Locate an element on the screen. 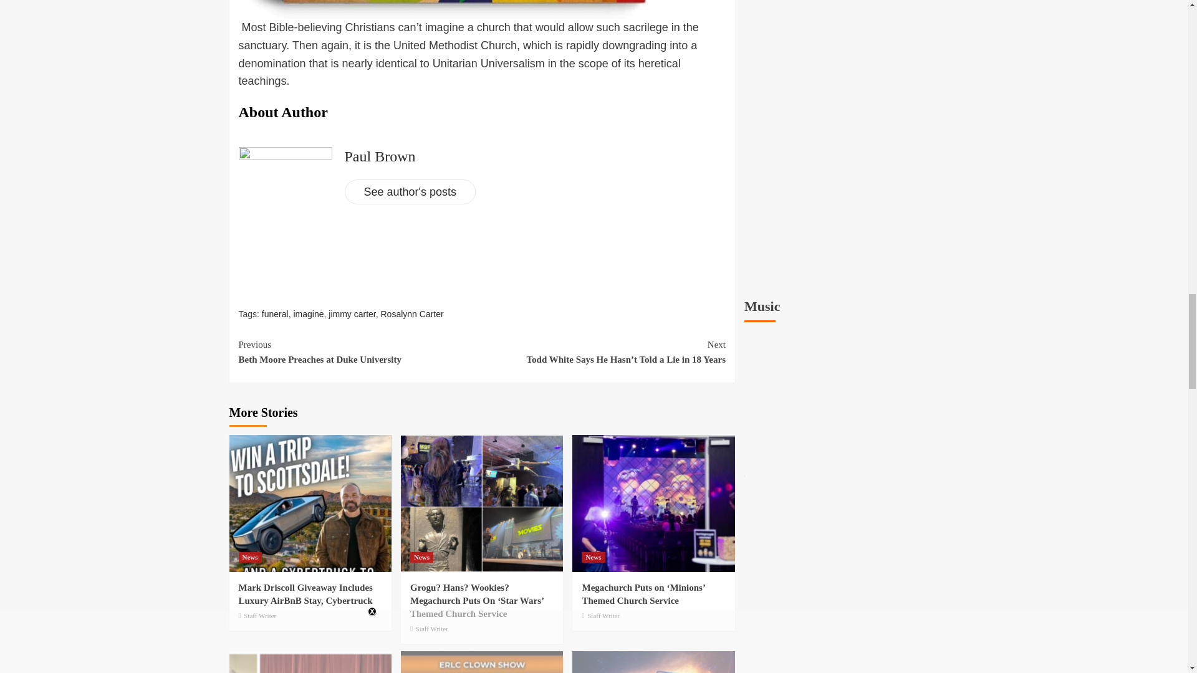  News is located at coordinates (421, 557).